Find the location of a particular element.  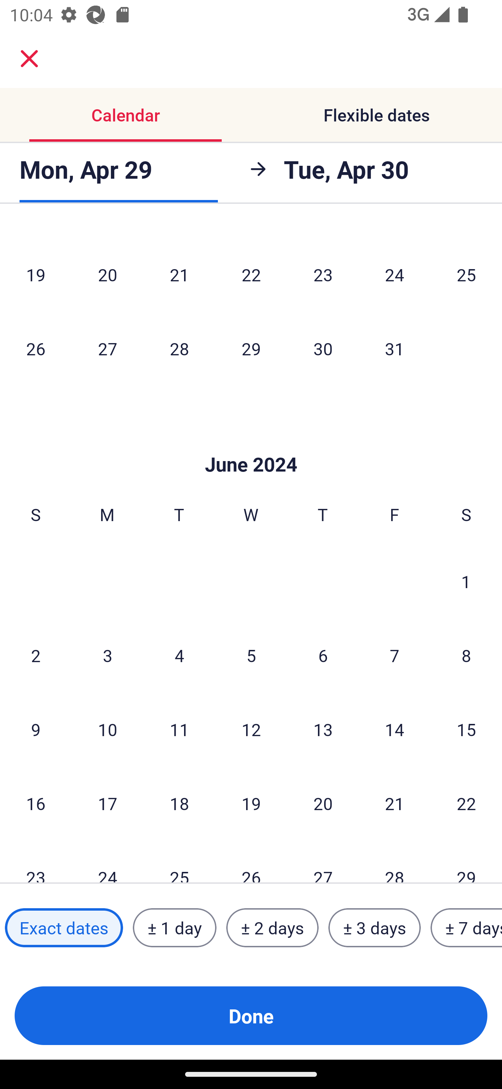

25 Saturday, May 25, 2024 is located at coordinates (466, 274).